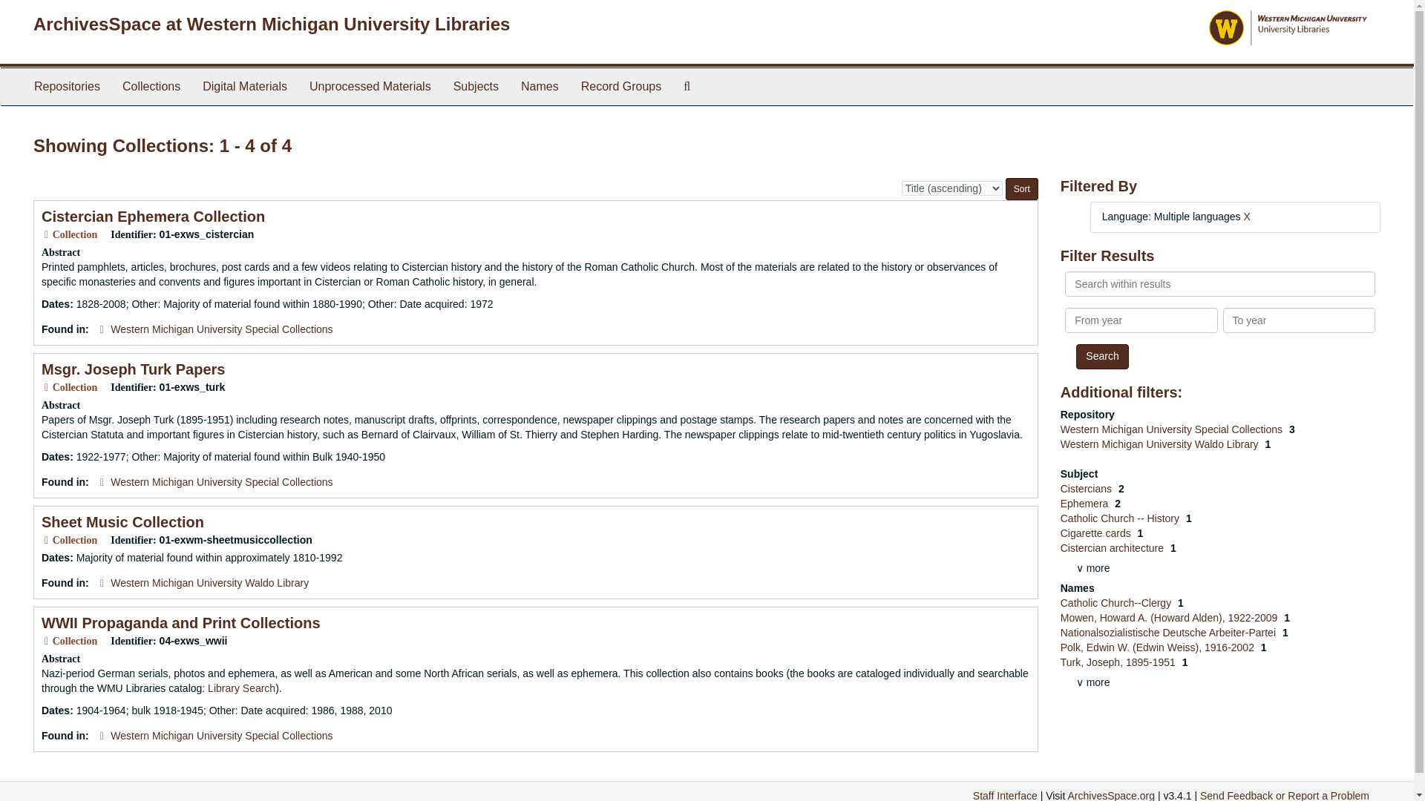 Image resolution: width=1425 pixels, height=801 pixels. What do you see at coordinates (133, 369) in the screenshot?
I see `Msgr. Joseph Turk Papers` at bounding box center [133, 369].